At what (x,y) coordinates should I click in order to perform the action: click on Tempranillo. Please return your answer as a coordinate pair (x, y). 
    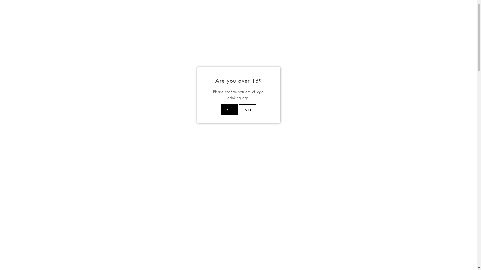
    Looking at the image, I should click on (50, 168).